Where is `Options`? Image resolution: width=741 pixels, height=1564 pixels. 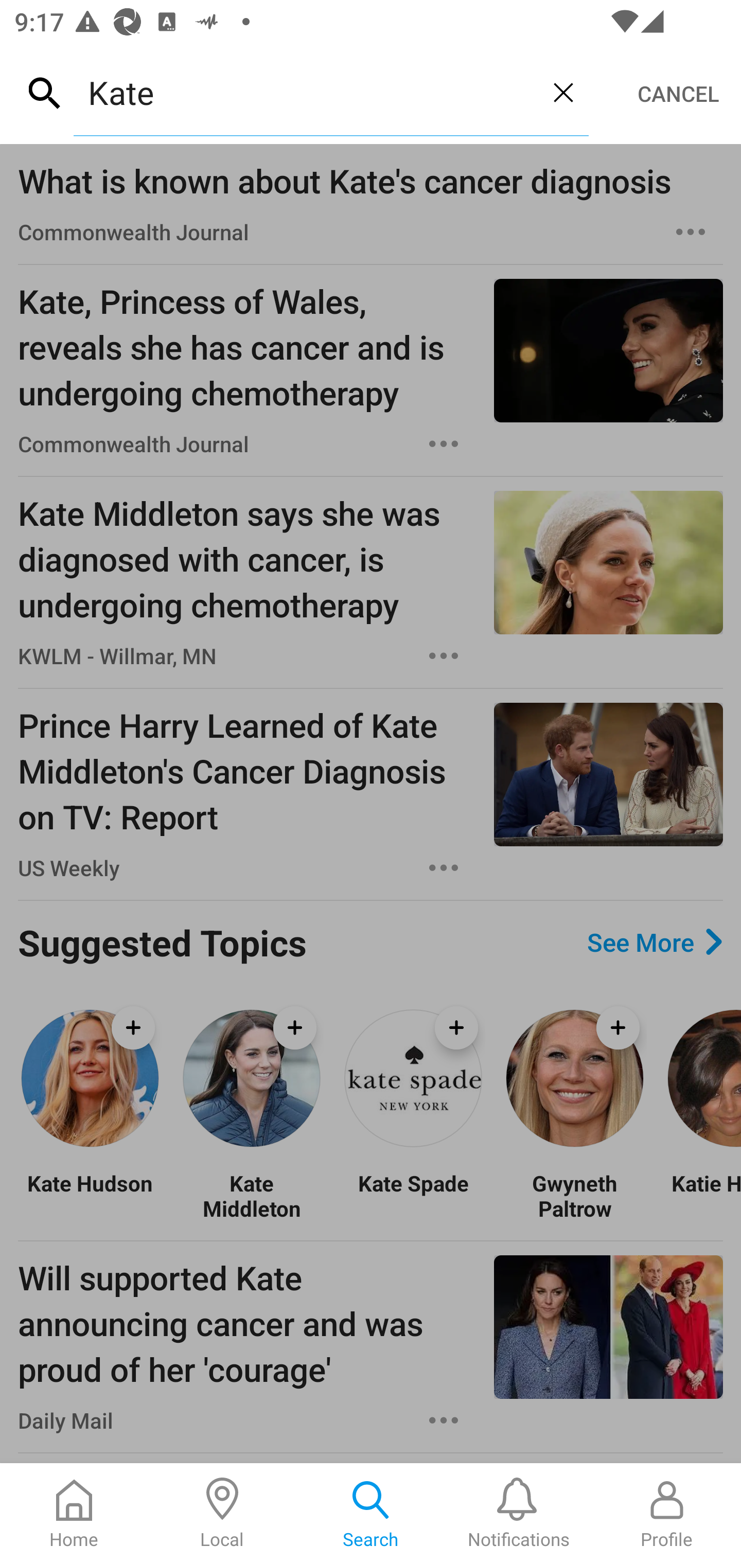 Options is located at coordinates (444, 443).